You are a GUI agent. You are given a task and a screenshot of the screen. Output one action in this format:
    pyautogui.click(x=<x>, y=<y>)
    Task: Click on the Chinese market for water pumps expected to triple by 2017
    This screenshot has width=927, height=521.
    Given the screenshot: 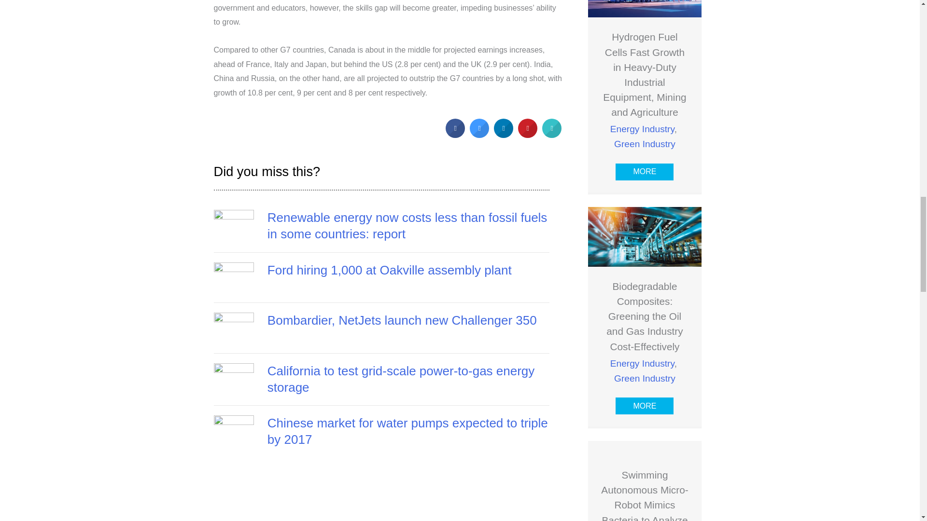 What is the action you would take?
    pyautogui.click(x=407, y=431)
    